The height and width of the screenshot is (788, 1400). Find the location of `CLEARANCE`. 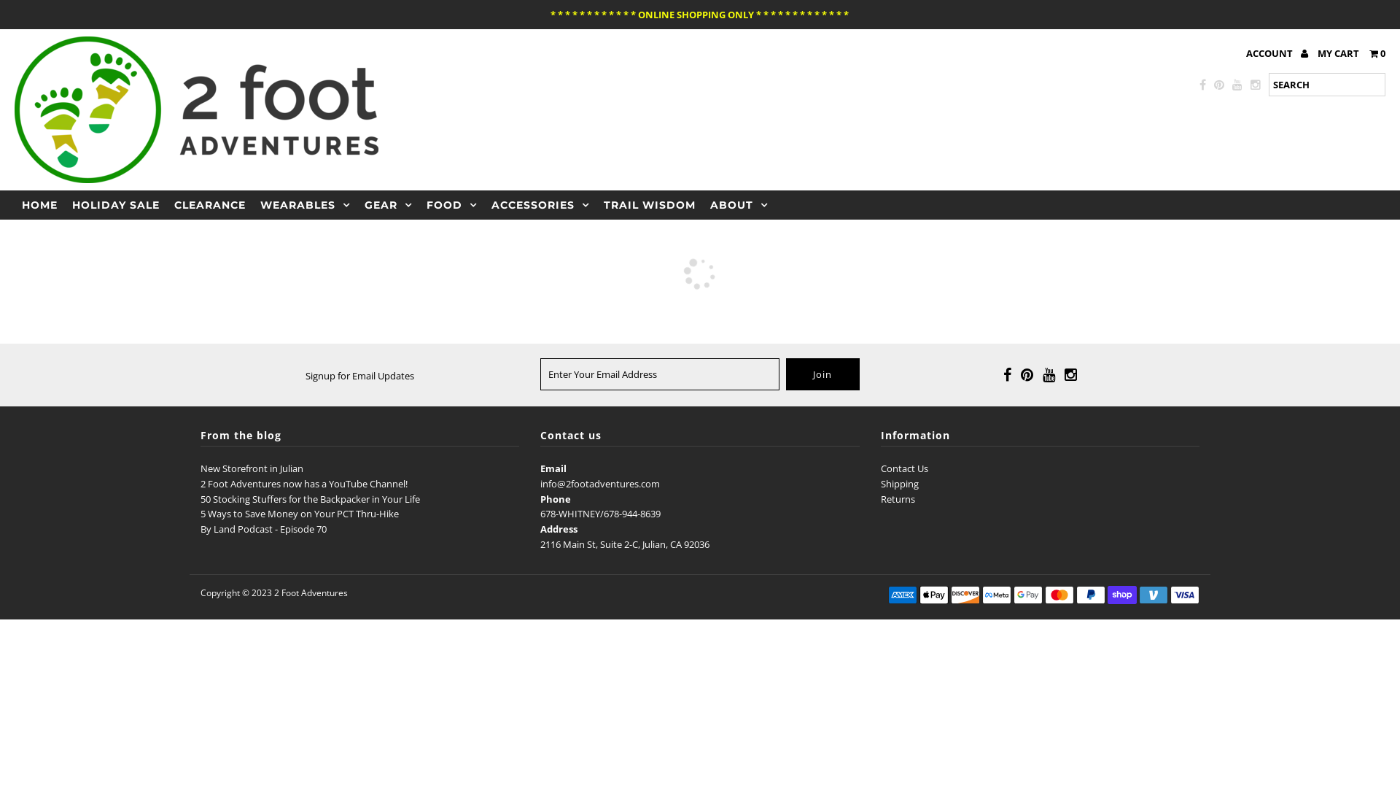

CLEARANCE is located at coordinates (210, 205).